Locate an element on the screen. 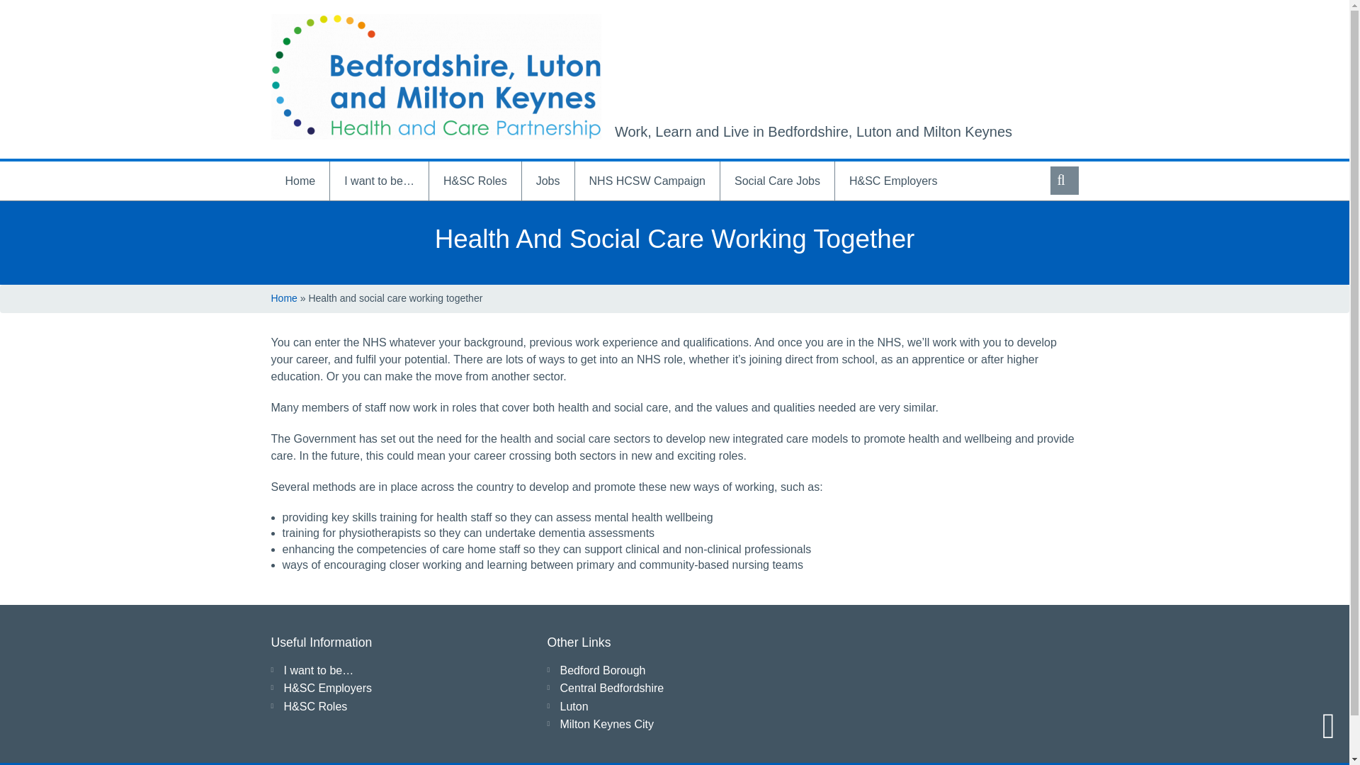 Image resolution: width=1360 pixels, height=765 pixels. Jobs is located at coordinates (548, 180).